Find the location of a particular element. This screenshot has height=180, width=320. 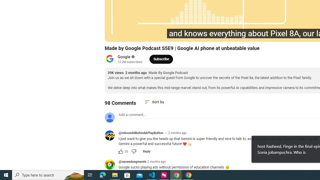

2 months ago is located at coordinates (156, 161).